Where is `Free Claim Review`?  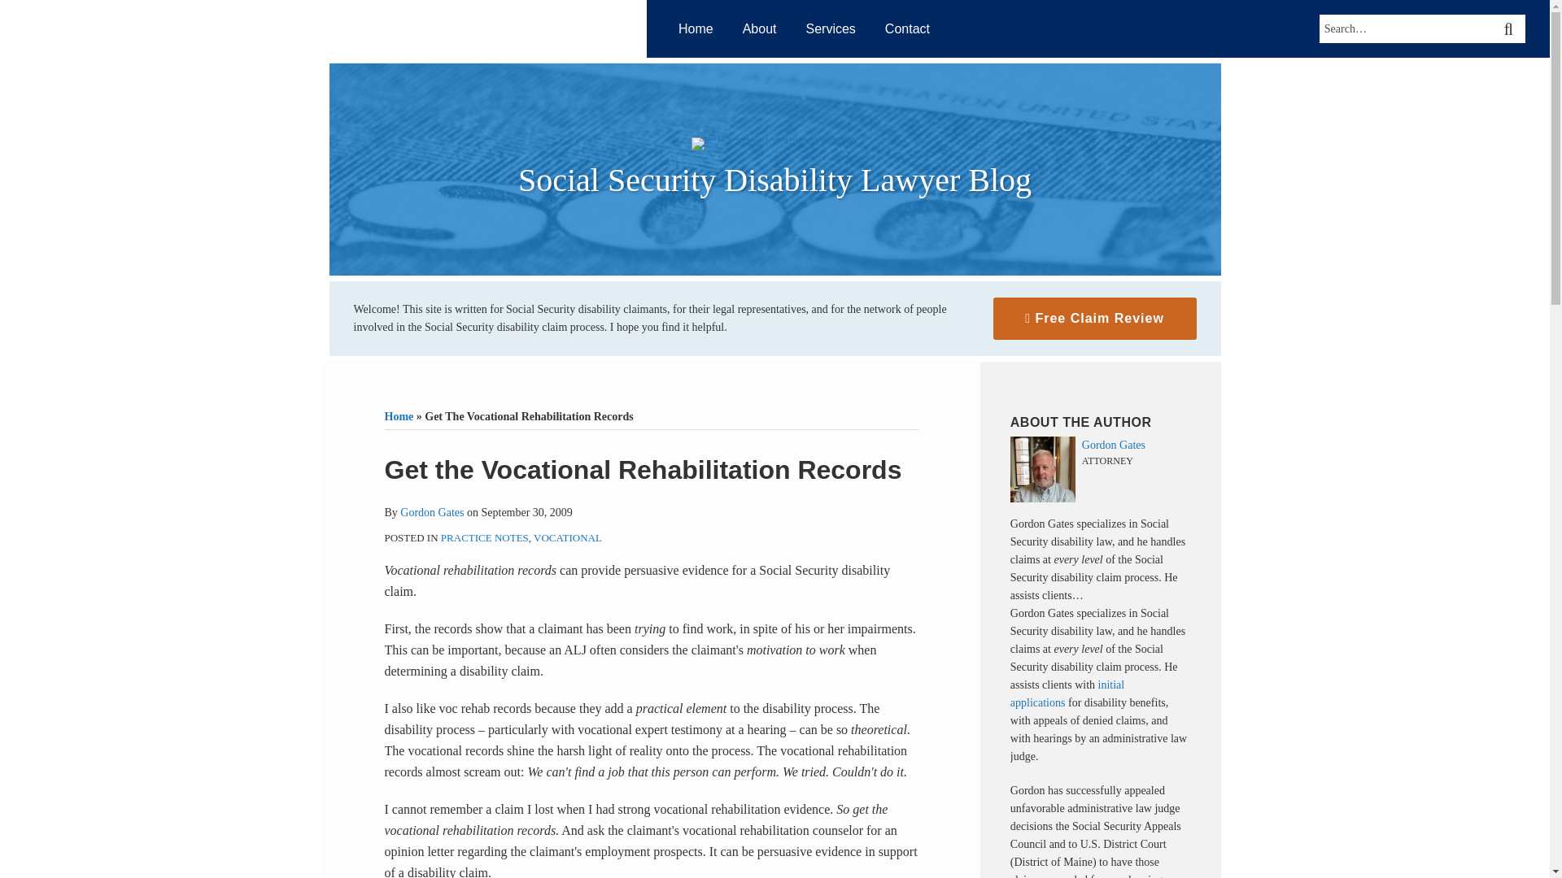
Free Claim Review is located at coordinates (1093, 319).